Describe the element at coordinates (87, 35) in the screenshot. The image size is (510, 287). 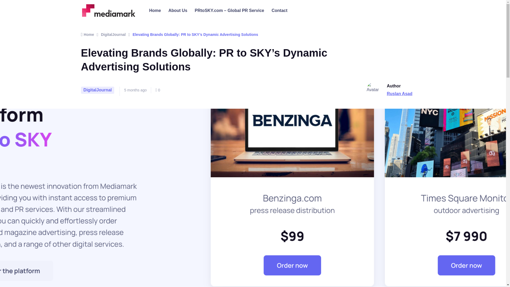
I see `Home` at that location.